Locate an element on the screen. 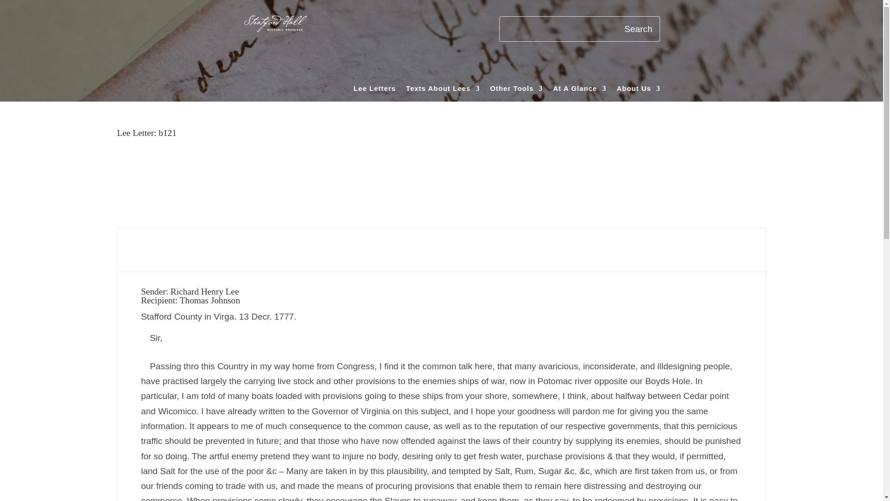 The height and width of the screenshot is (501, 890). Search is located at coordinates (638, 29).